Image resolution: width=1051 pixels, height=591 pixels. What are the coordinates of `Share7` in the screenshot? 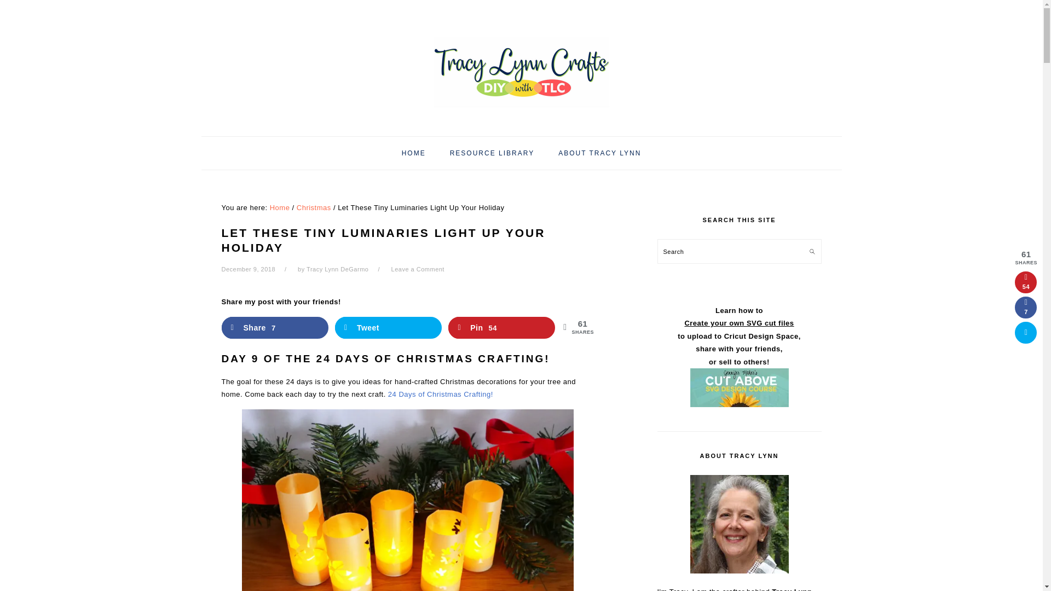 It's located at (274, 327).